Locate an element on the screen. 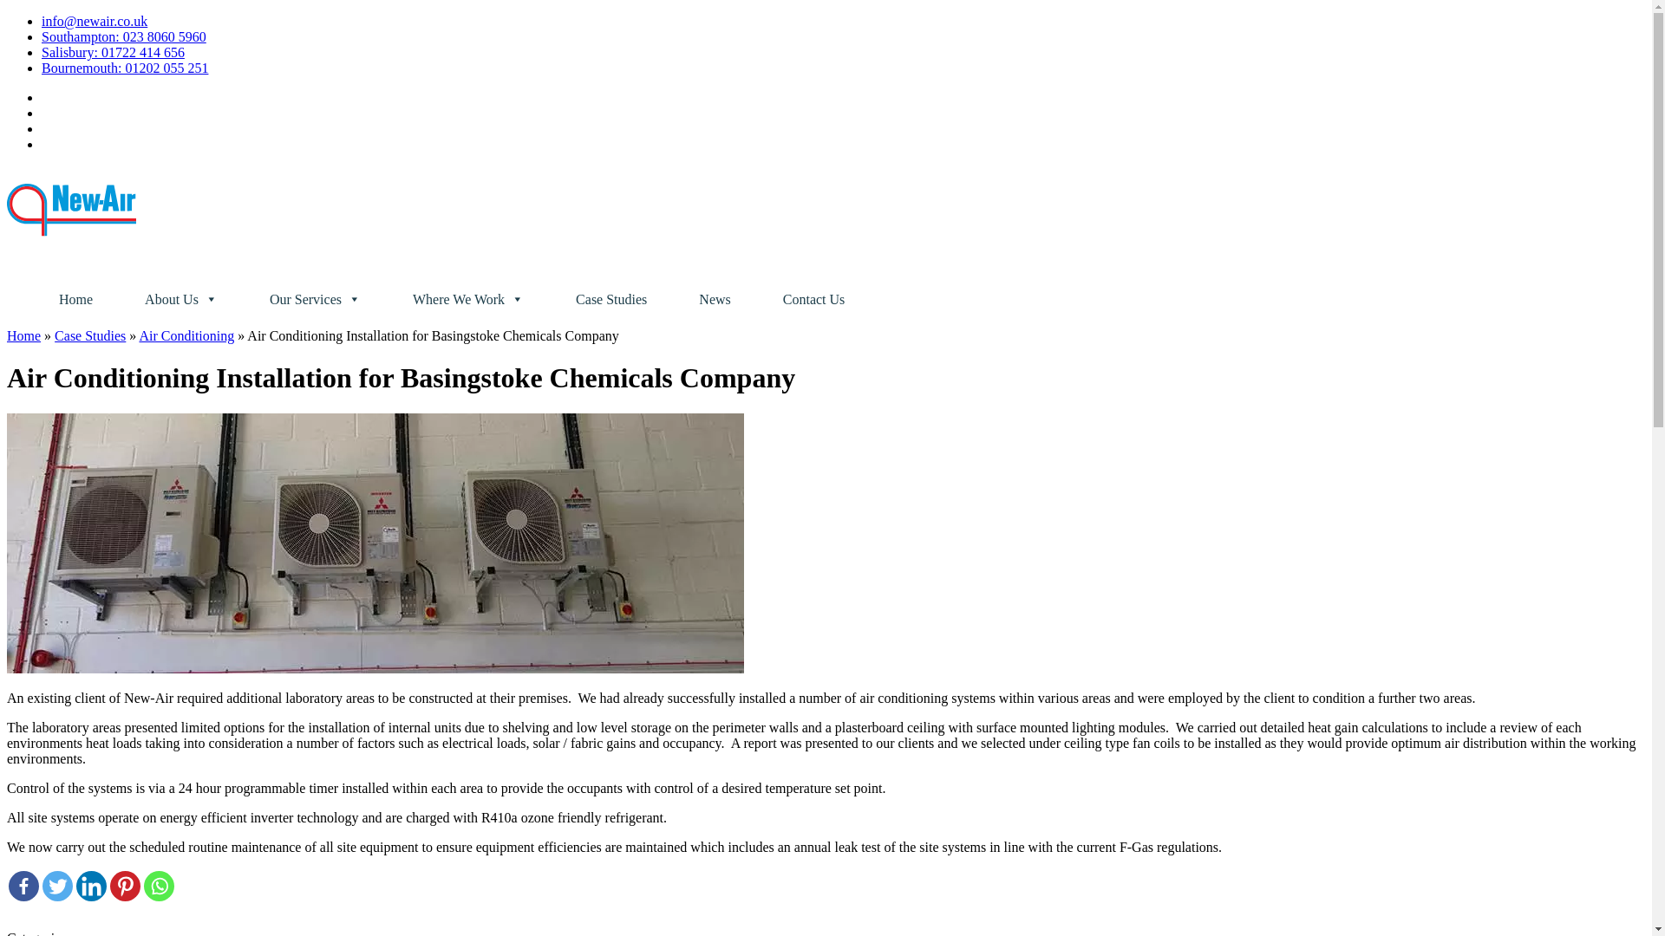  Bournemouth: 01202 055 251 is located at coordinates (125, 68).